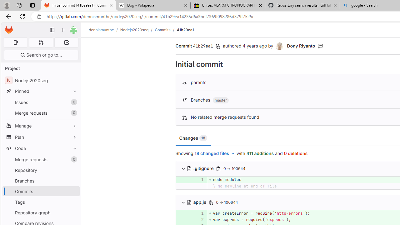  What do you see at coordinates (41, 202) in the screenshot?
I see `Tags` at bounding box center [41, 202].